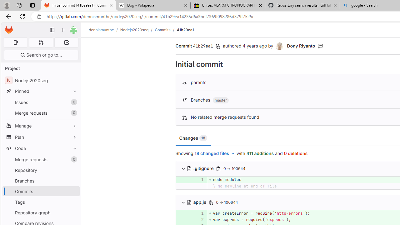  What do you see at coordinates (41, 202) in the screenshot?
I see `Tags` at bounding box center [41, 202].